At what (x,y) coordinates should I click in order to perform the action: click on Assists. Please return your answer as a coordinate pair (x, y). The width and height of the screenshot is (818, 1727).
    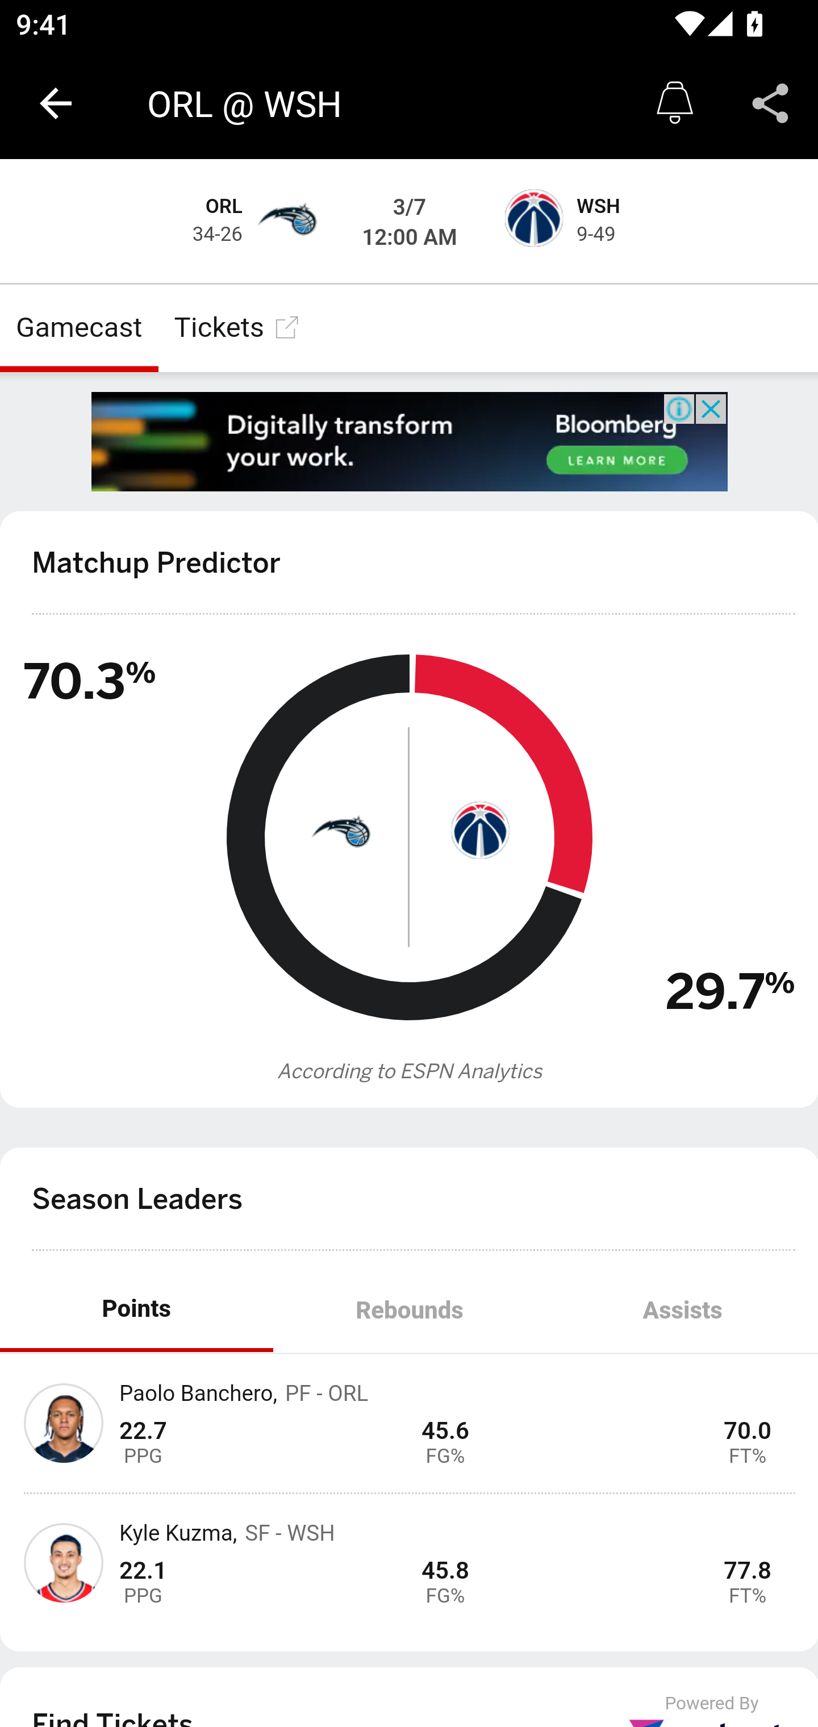
    Looking at the image, I should click on (682, 1311).